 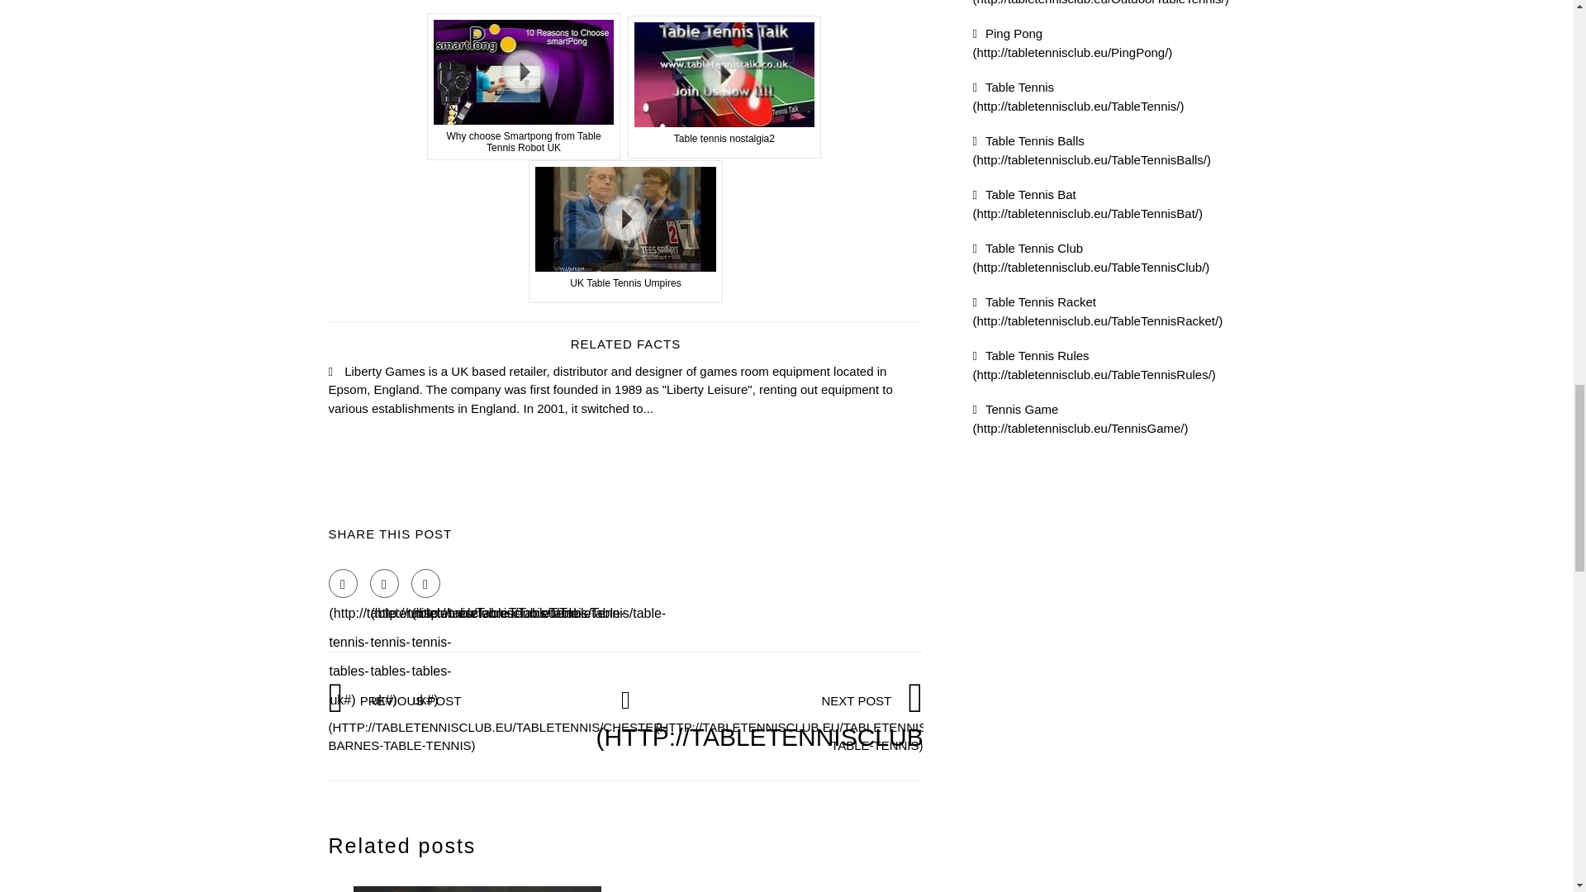 I want to click on View all posts filed under Table Tennis Bat, so click(x=1089, y=203).